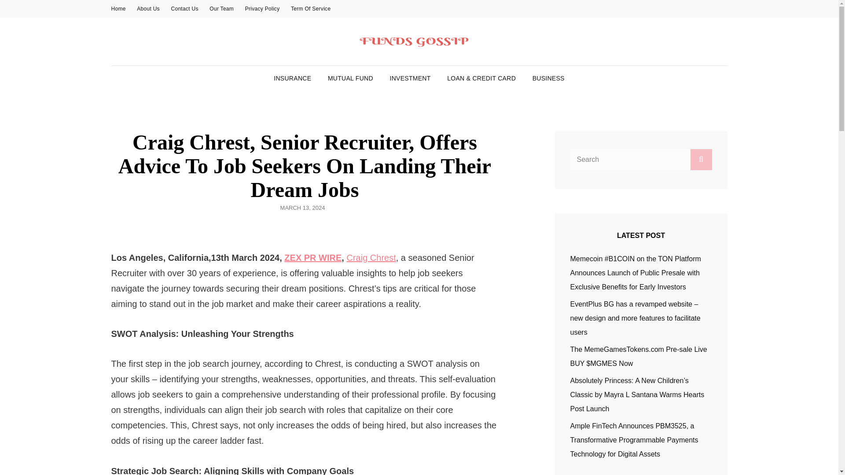  I want to click on Our Team, so click(222, 9).